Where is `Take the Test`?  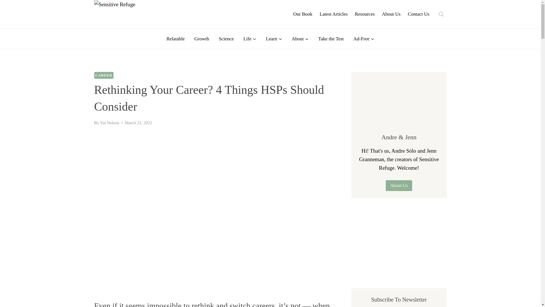
Take the Test is located at coordinates (331, 39).